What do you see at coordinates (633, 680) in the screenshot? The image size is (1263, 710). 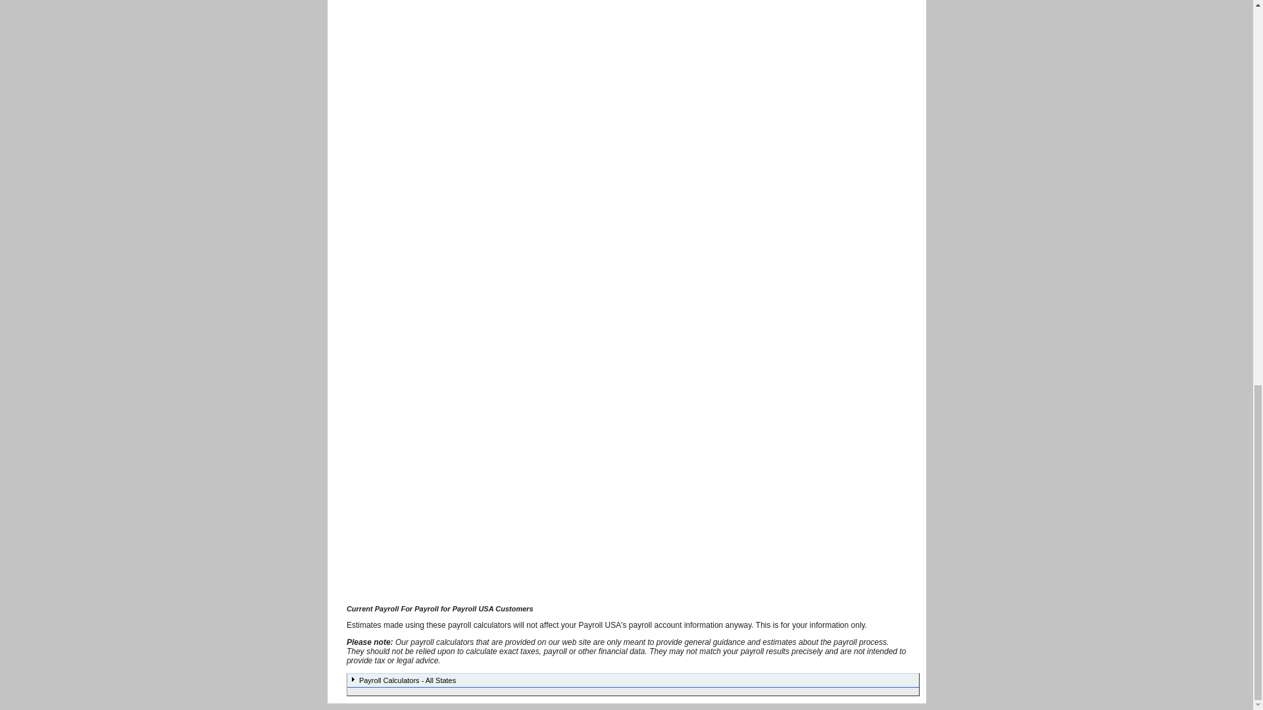 I see `Payroll Calculators - All States` at bounding box center [633, 680].